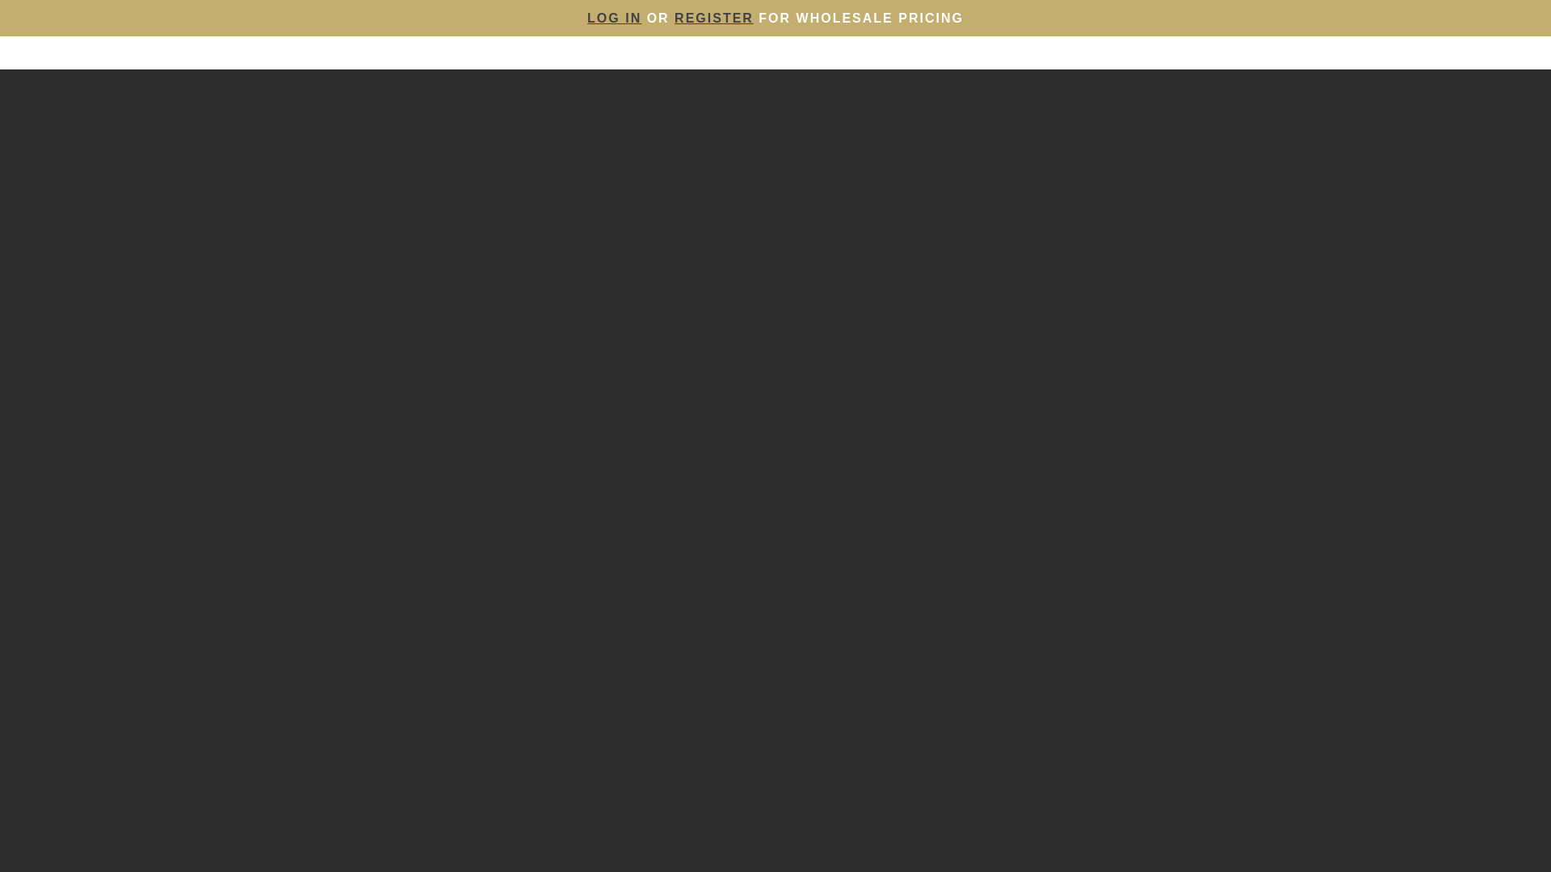 The width and height of the screenshot is (1551, 872). I want to click on LOG IN, so click(614, 18).